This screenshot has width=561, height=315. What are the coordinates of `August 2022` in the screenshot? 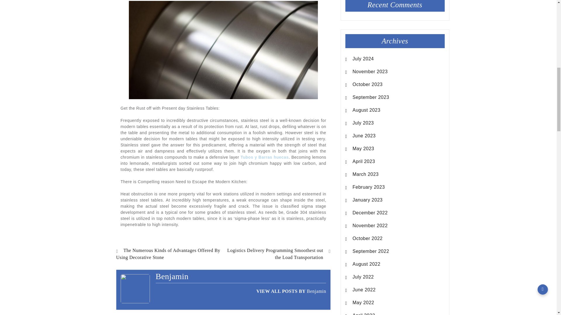 It's located at (366, 264).